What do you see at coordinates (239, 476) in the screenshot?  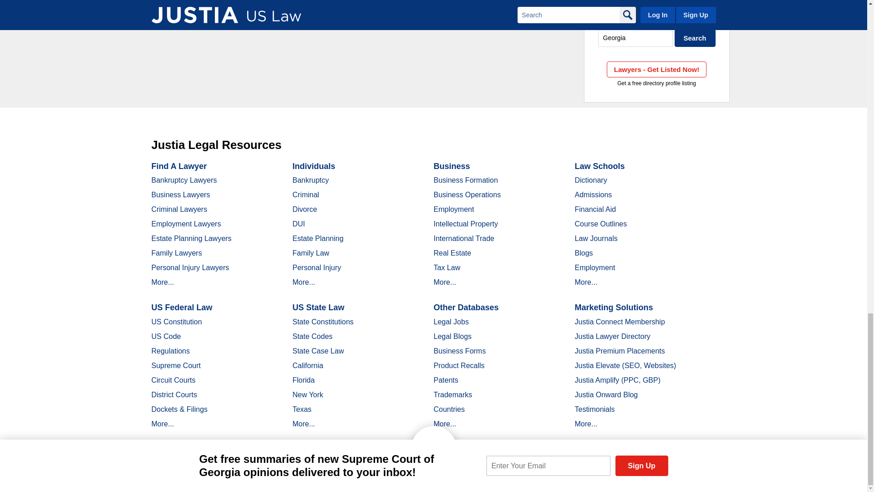 I see `LinkedIn` at bounding box center [239, 476].